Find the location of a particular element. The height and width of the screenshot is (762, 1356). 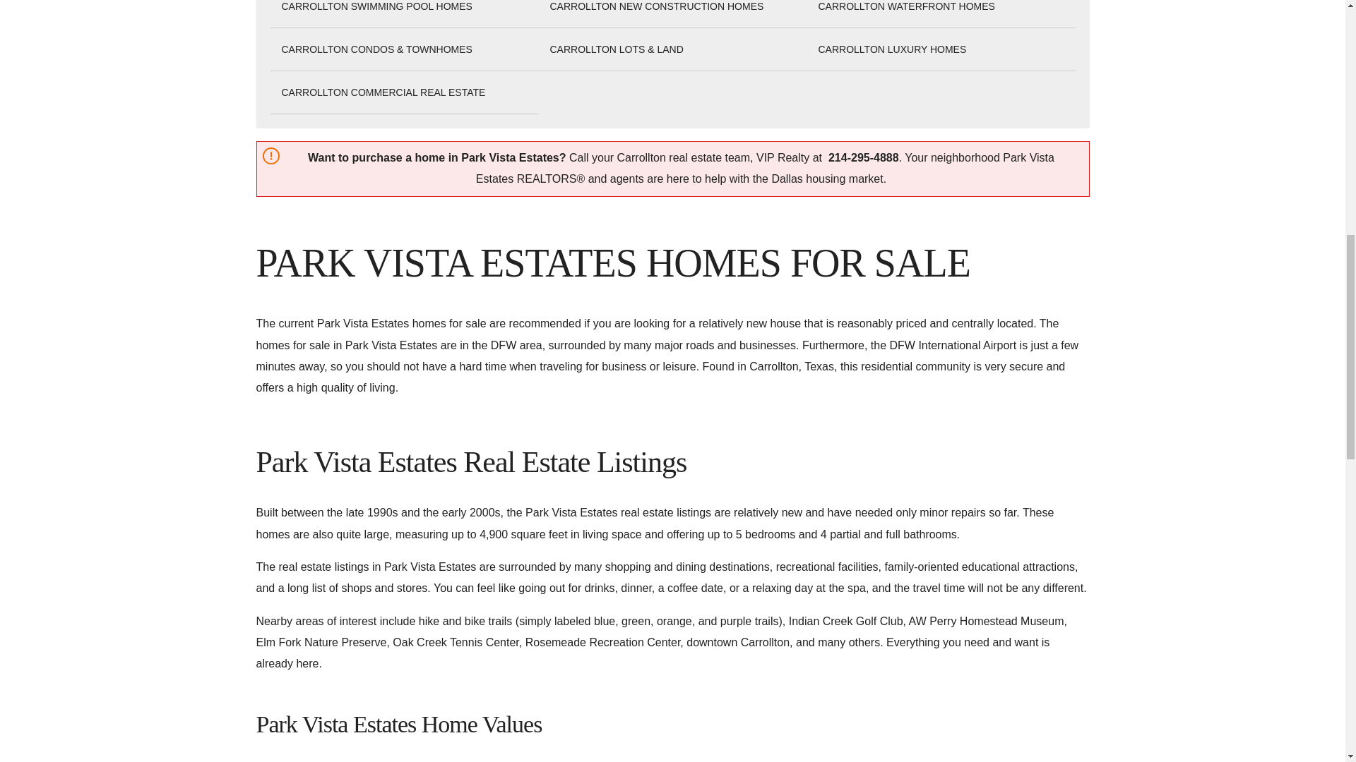

Carrollton New Construction Homes is located at coordinates (655, 7).